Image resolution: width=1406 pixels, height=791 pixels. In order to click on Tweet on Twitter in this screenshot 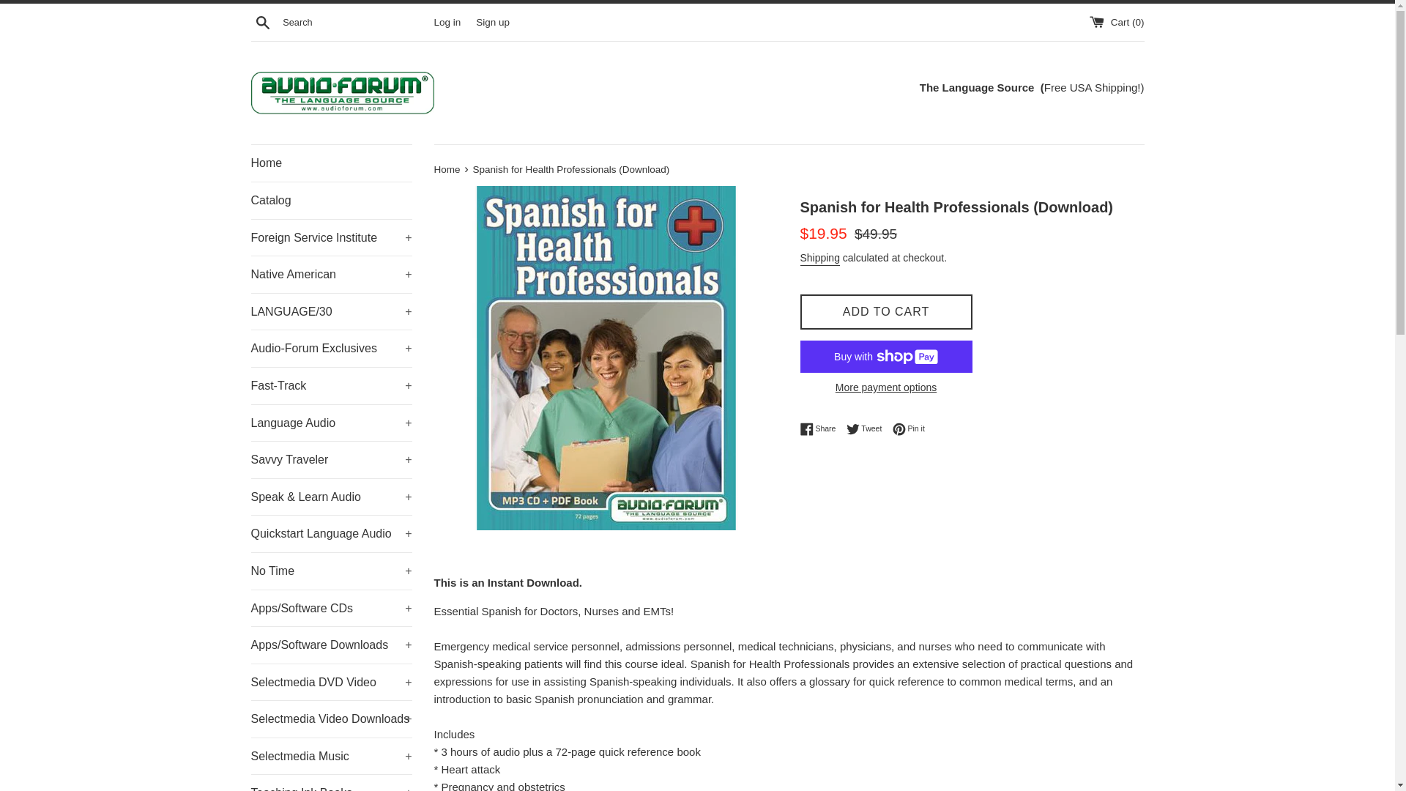, I will do `click(868, 429)`.